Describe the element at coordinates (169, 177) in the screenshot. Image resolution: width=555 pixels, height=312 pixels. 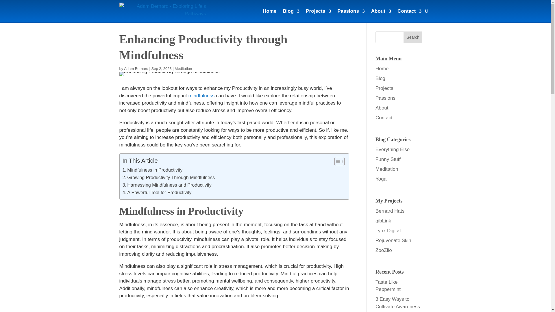
I see `Growing Productivity Through Mindfulness` at that location.